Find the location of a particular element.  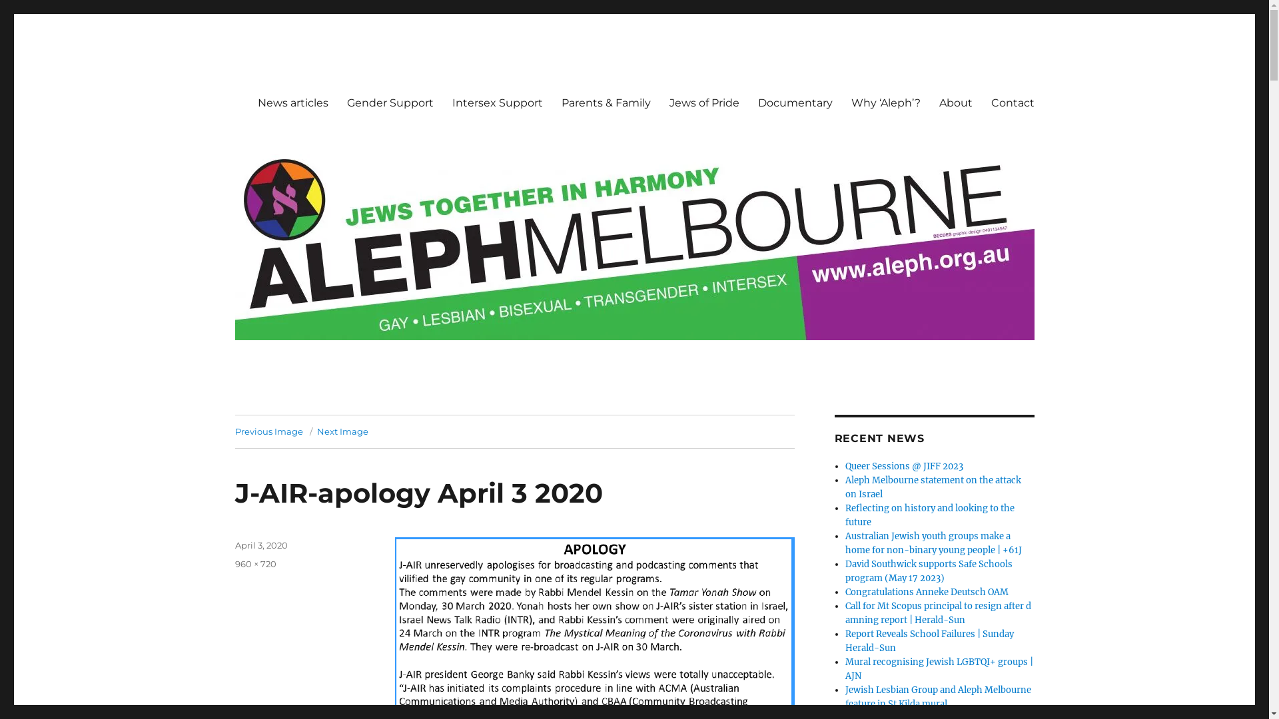

Gender Support is located at coordinates (390, 103).